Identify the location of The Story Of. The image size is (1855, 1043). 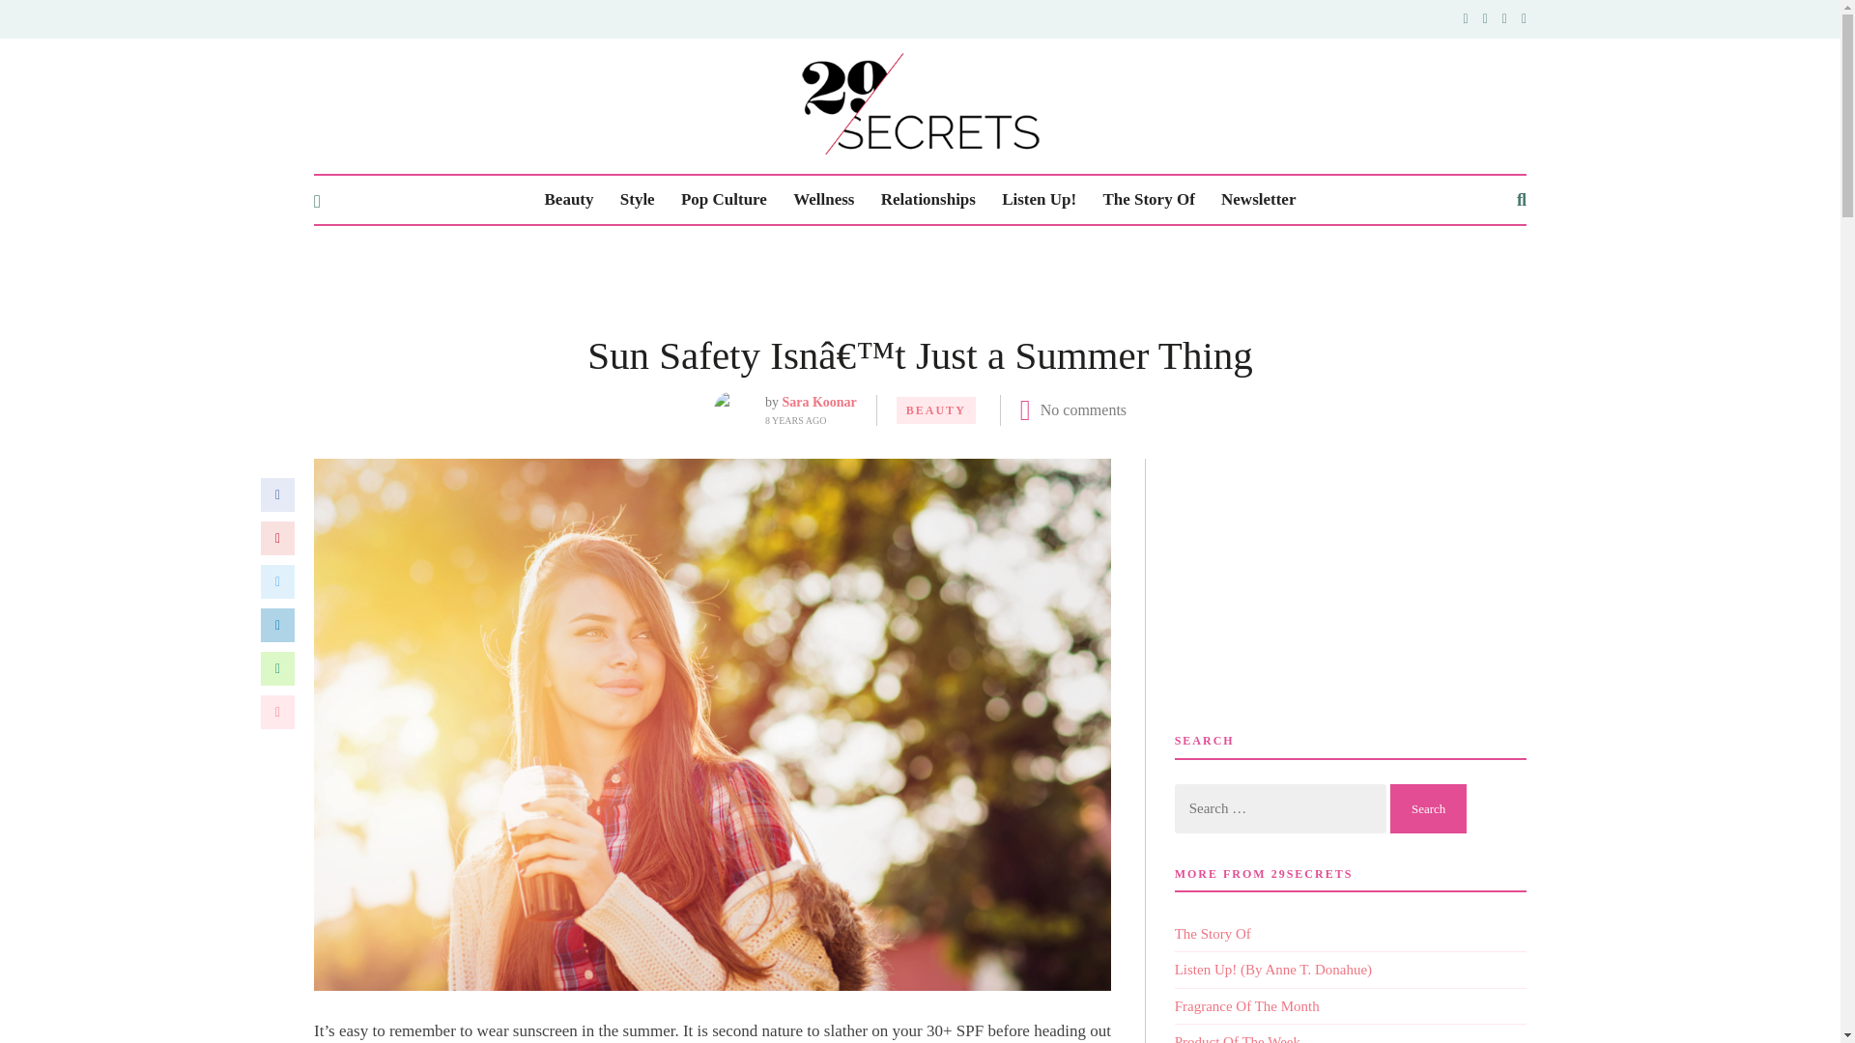
(1148, 200).